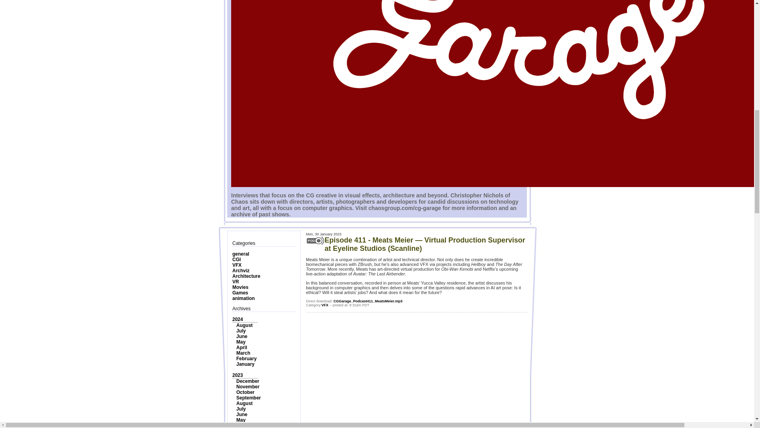  I want to click on November, so click(248, 386).